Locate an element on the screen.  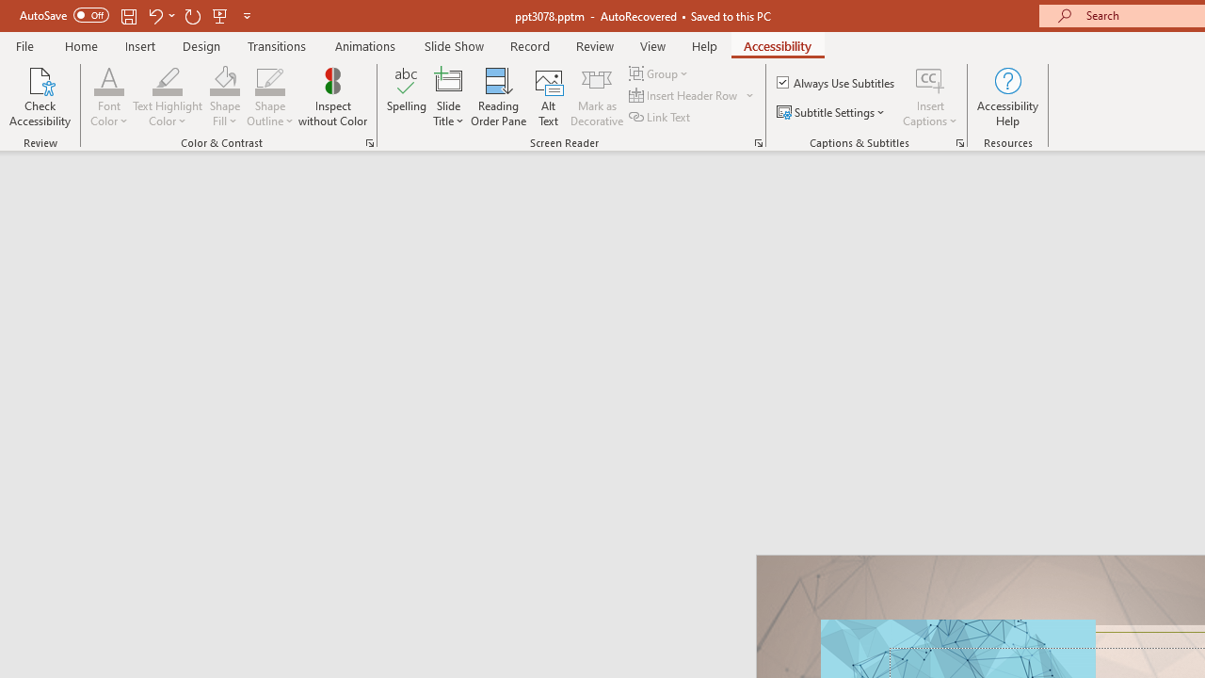
Group is located at coordinates (661, 73).